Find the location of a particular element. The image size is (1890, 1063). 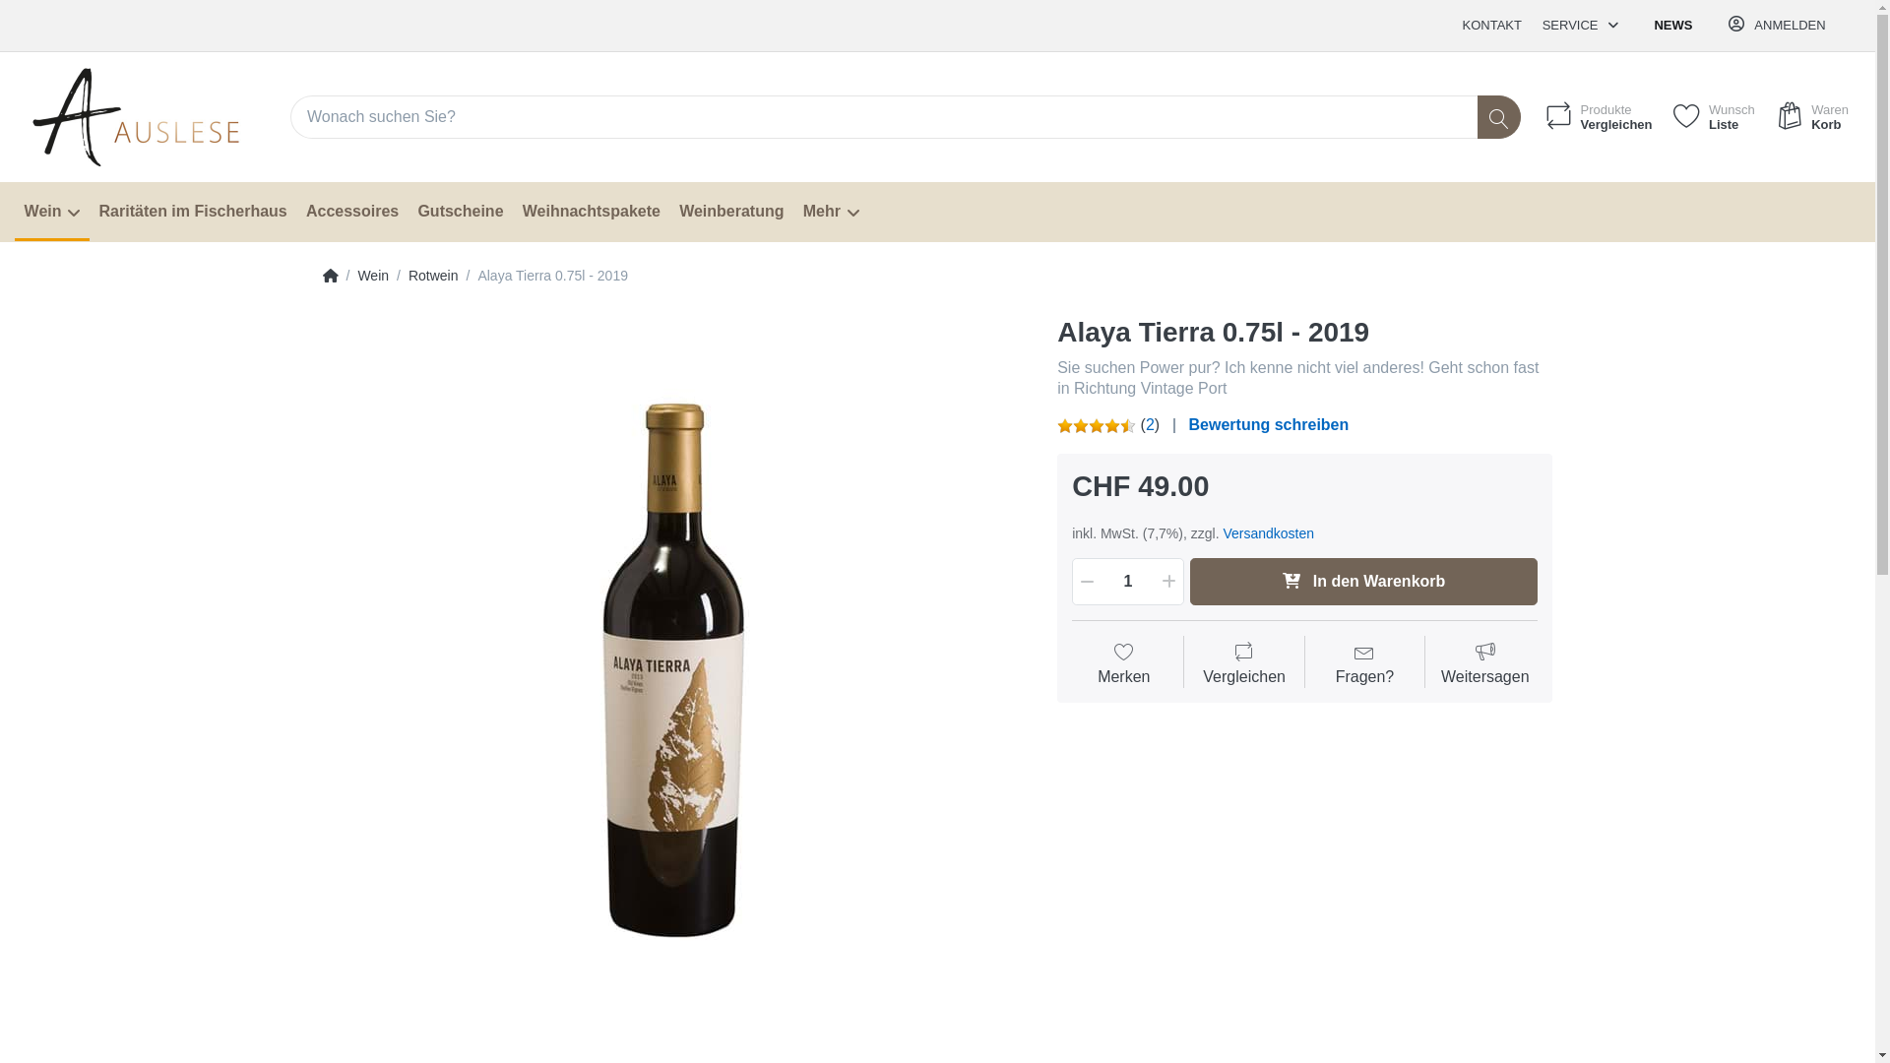

KONTAKT is located at coordinates (1492, 26).